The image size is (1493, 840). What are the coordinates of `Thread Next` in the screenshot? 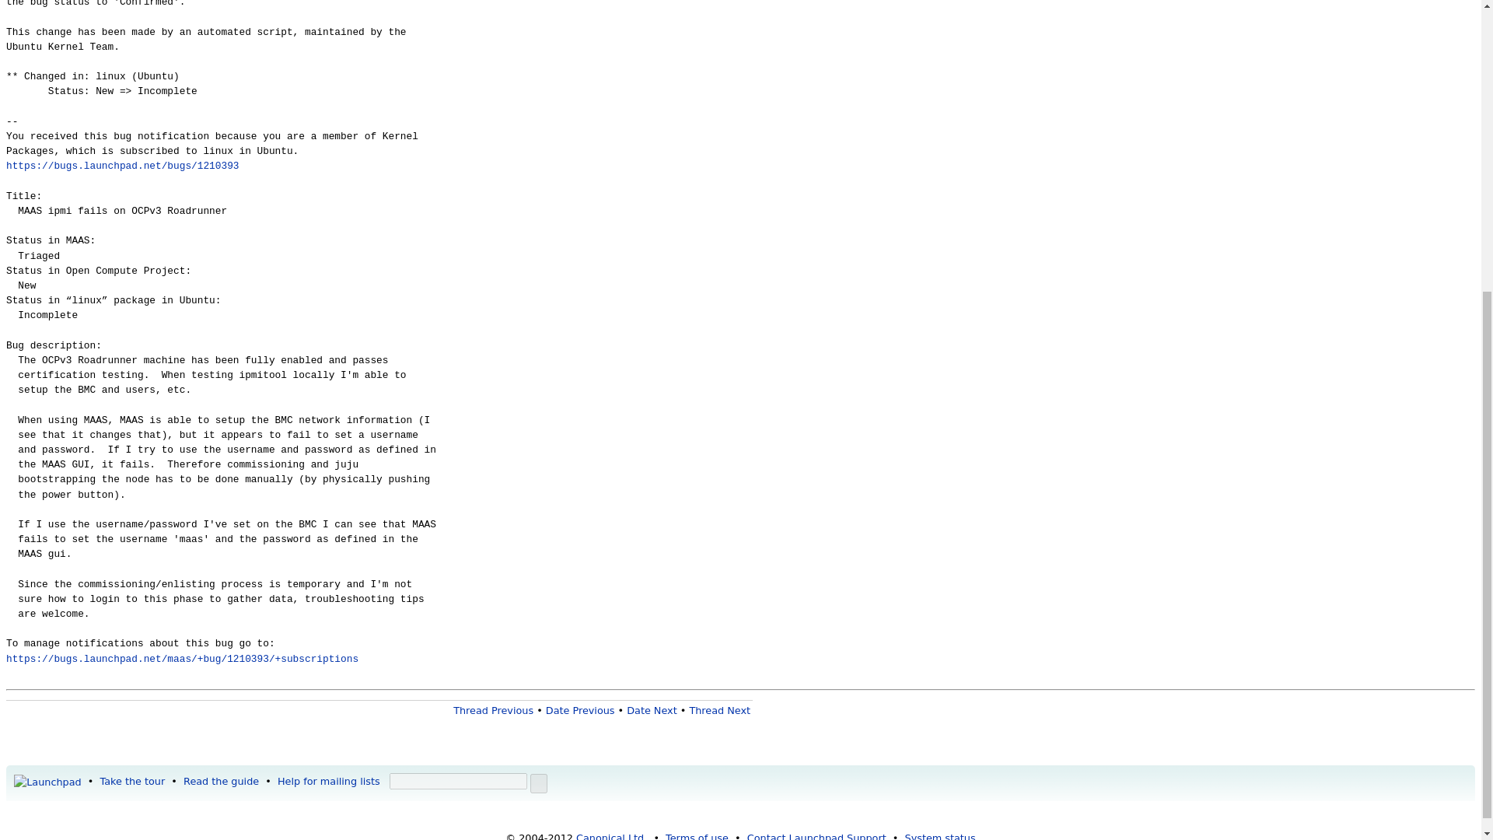 It's located at (719, 711).